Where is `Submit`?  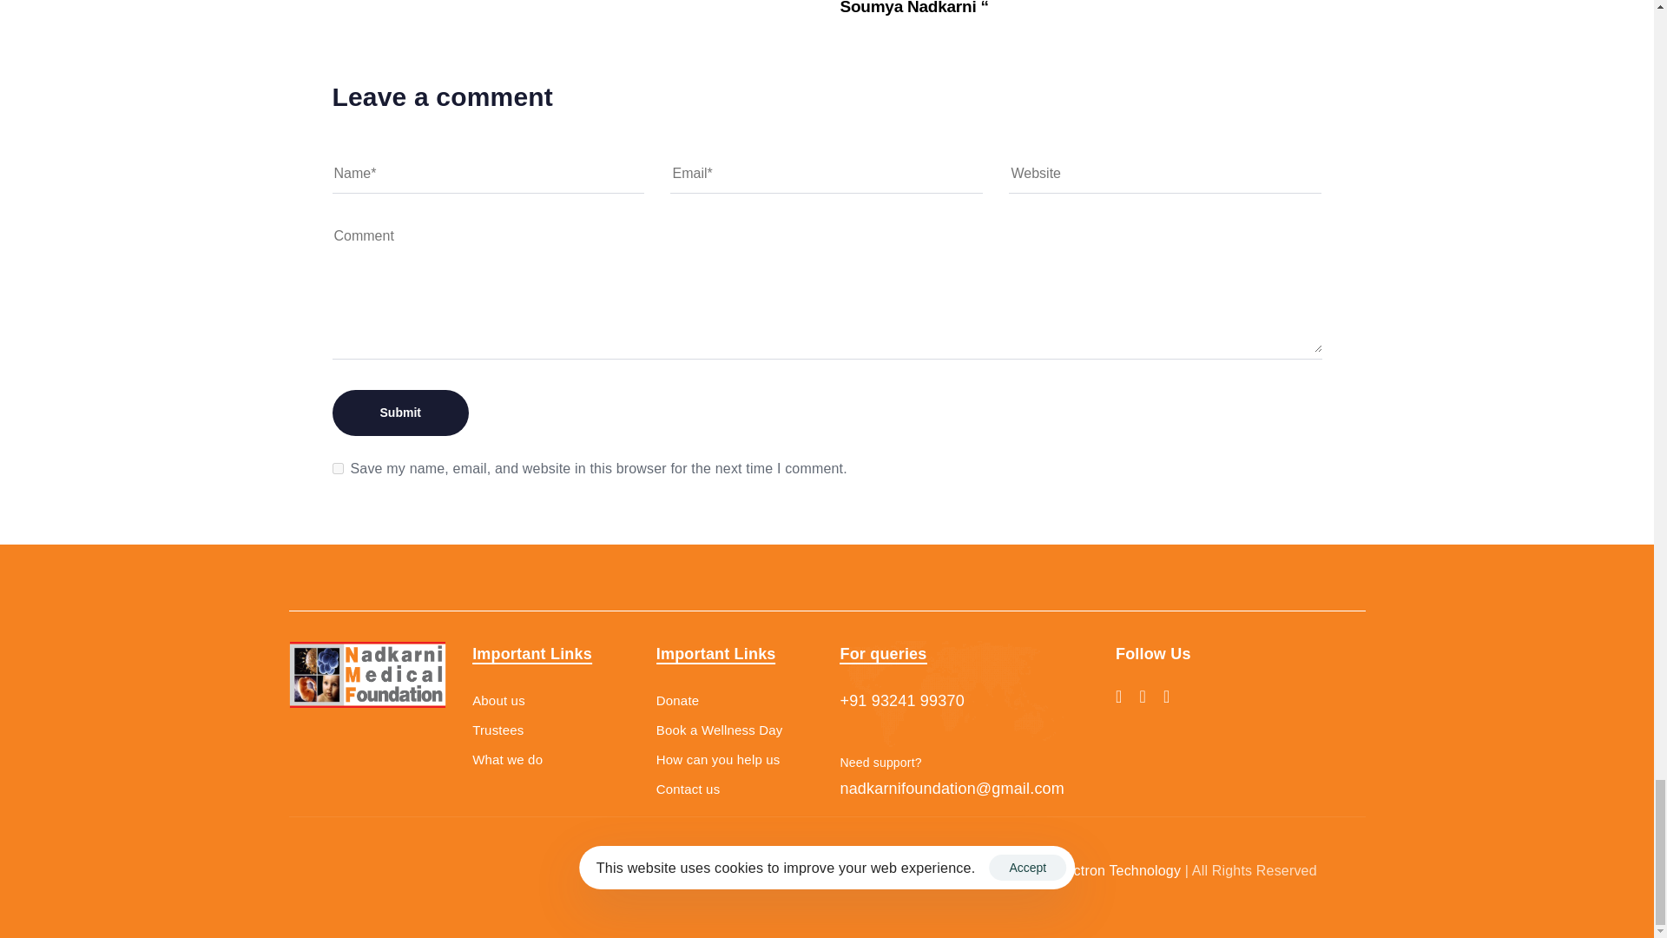 Submit is located at coordinates (399, 413).